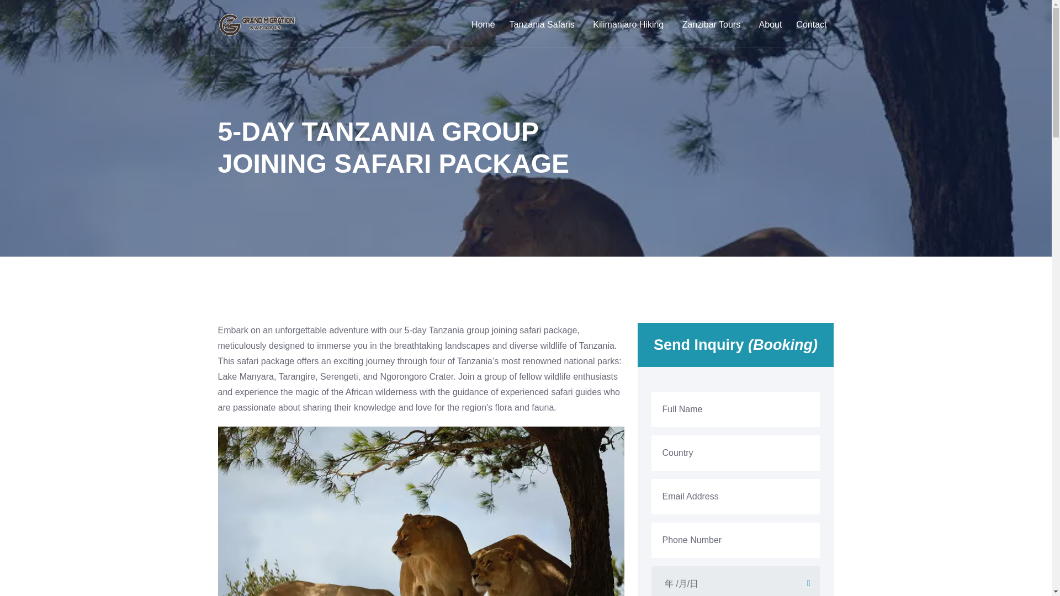 The image size is (1060, 596). I want to click on About, so click(771, 24).